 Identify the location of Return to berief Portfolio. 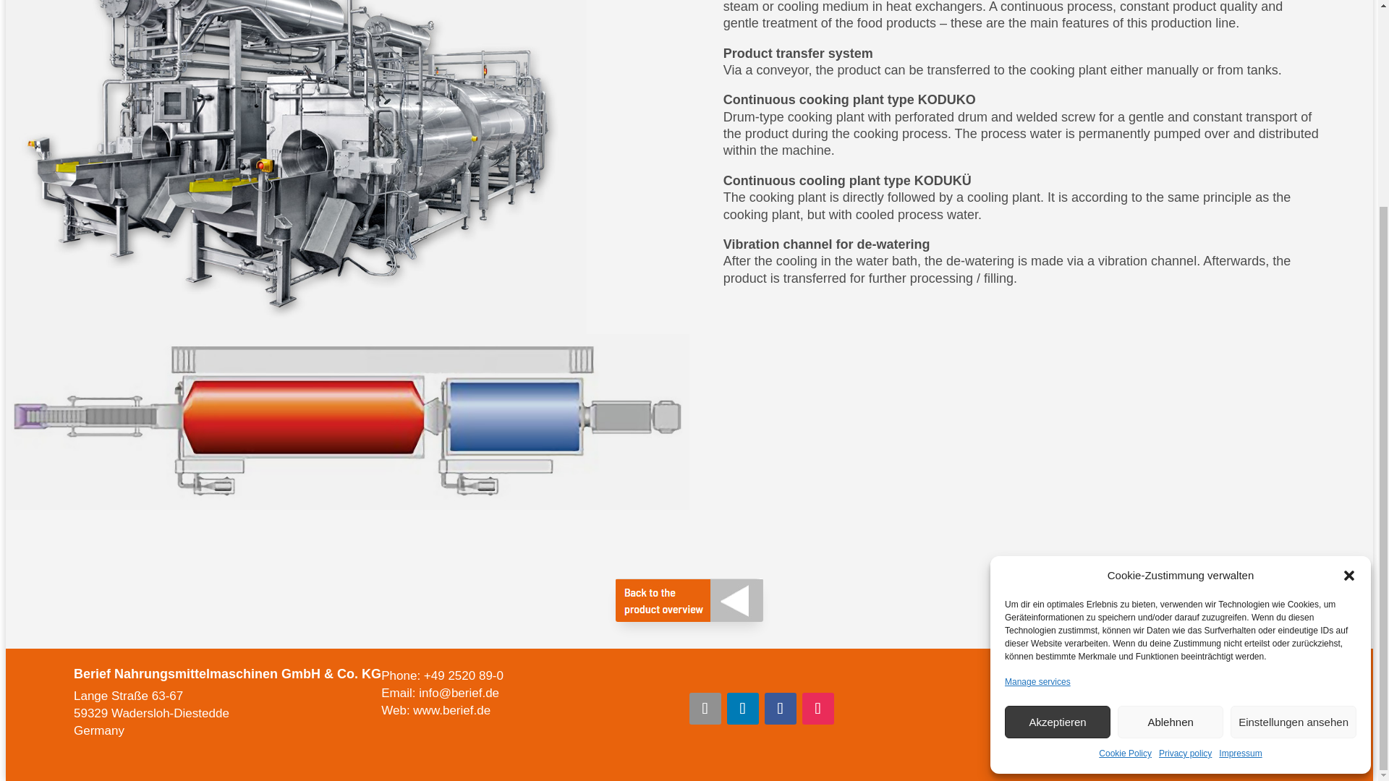
(689, 600).